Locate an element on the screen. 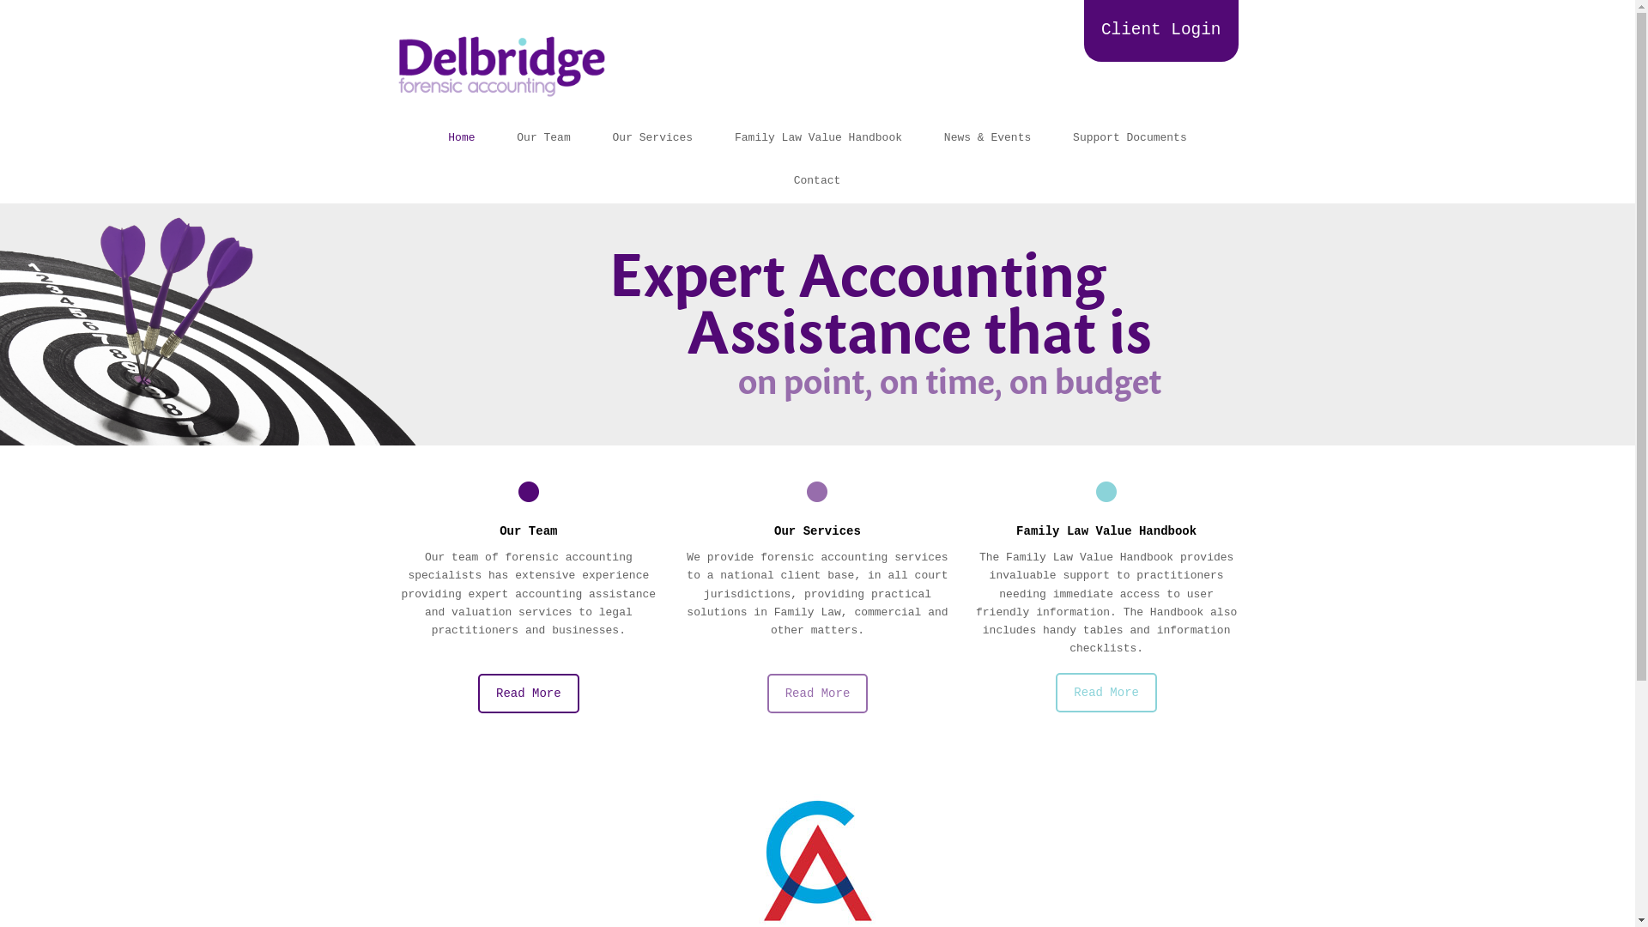  Read More is located at coordinates (529, 694).